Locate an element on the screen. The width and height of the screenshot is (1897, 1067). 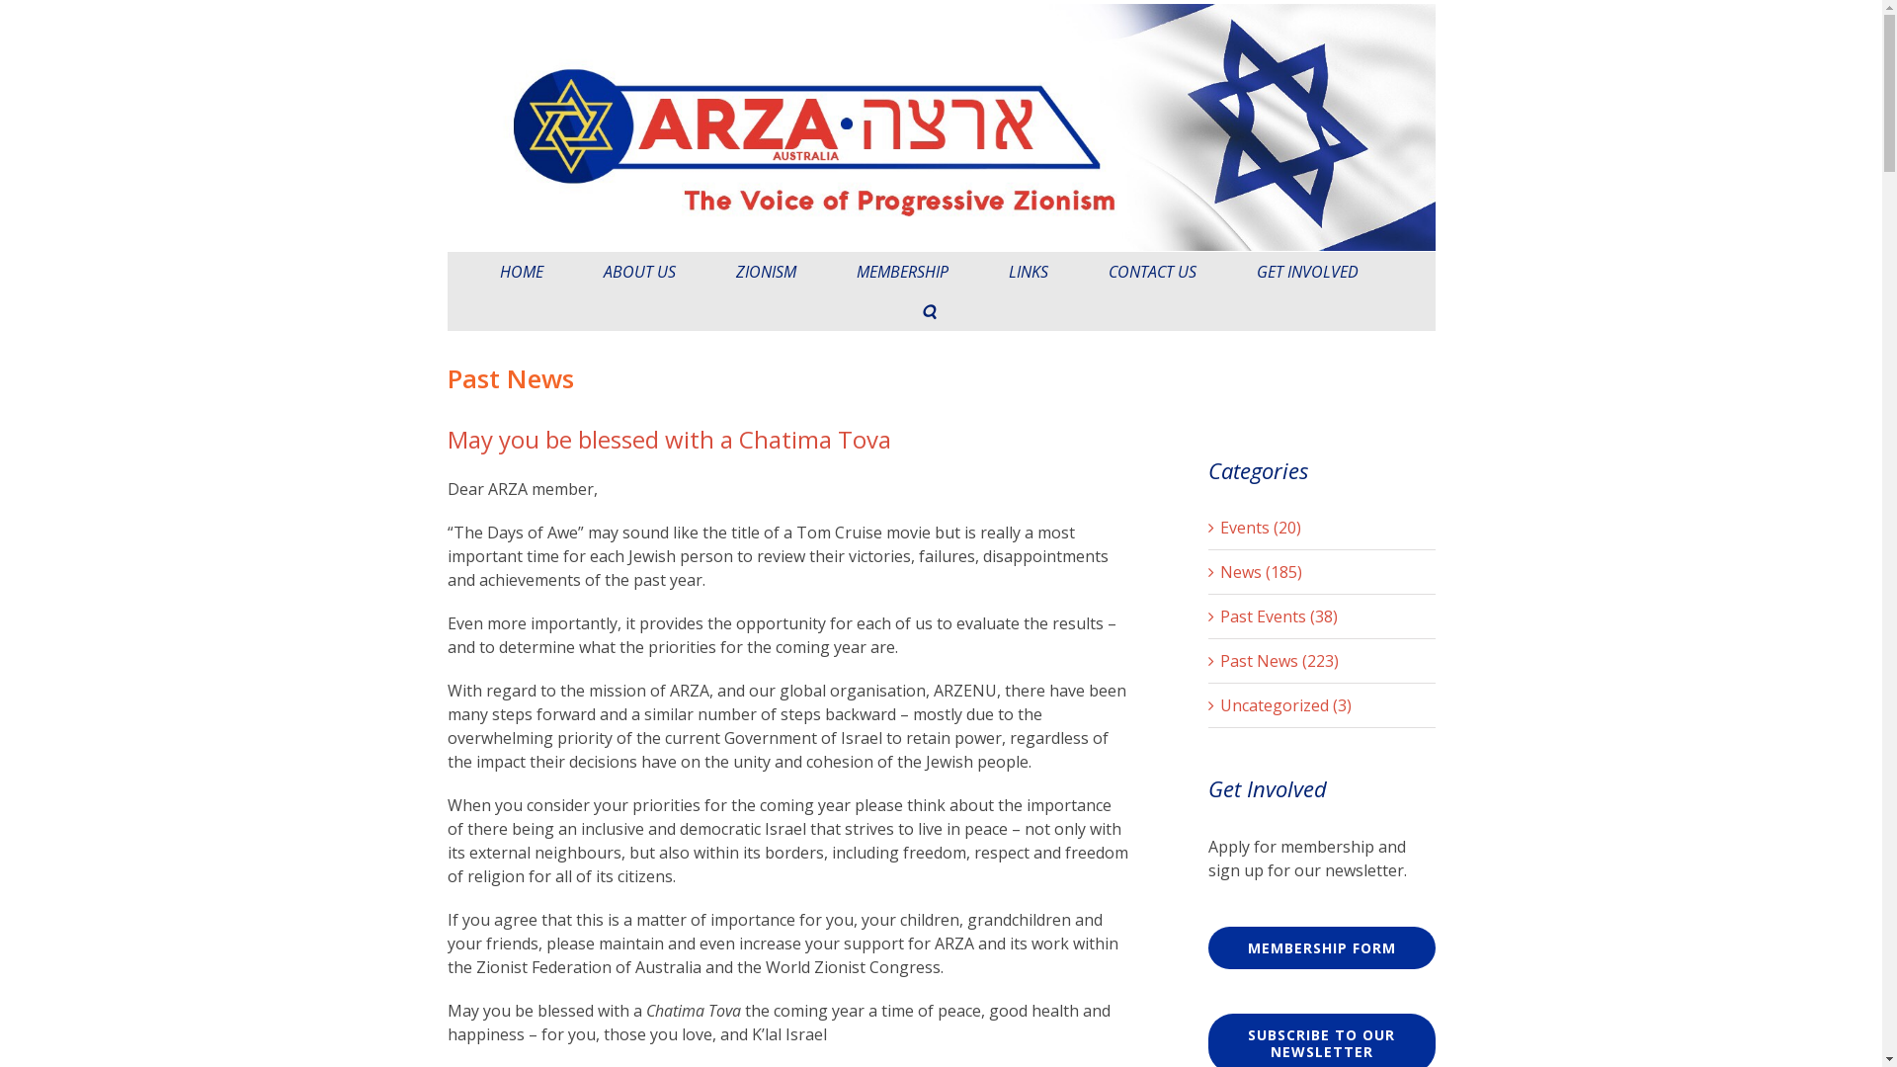
May you be blessed with a Chatima Tova is located at coordinates (668, 439).